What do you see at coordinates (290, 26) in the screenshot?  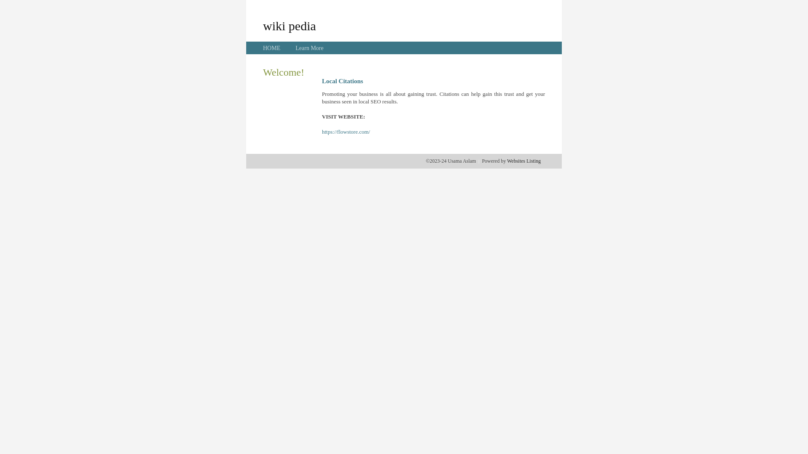 I see `wiki pedia` at bounding box center [290, 26].